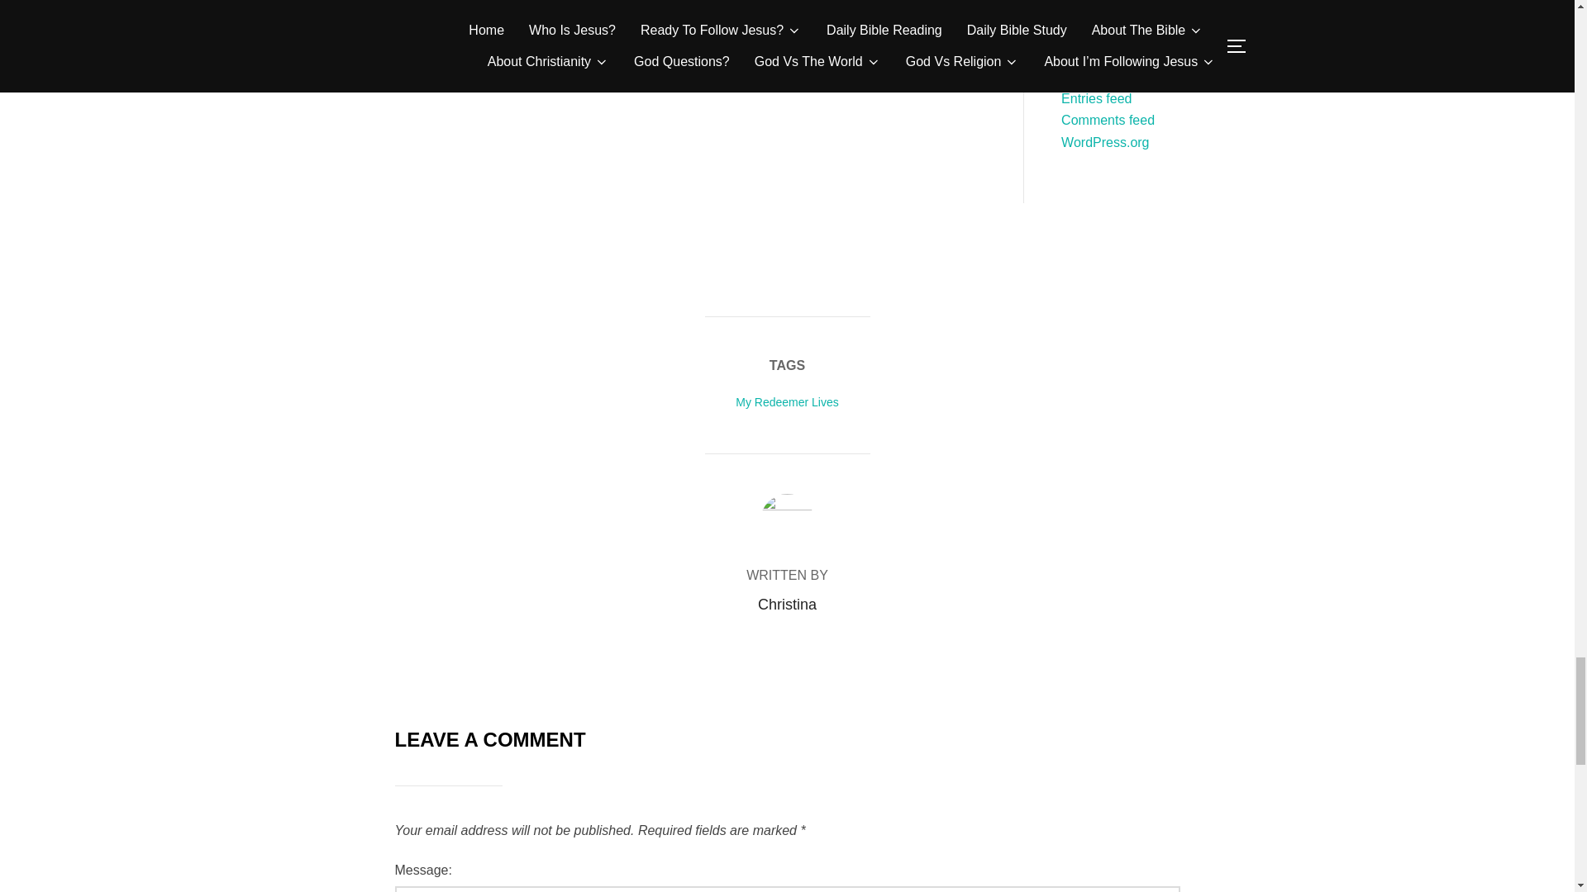  Describe the element at coordinates (787, 605) in the screenshot. I see `Posts by Christina` at that location.